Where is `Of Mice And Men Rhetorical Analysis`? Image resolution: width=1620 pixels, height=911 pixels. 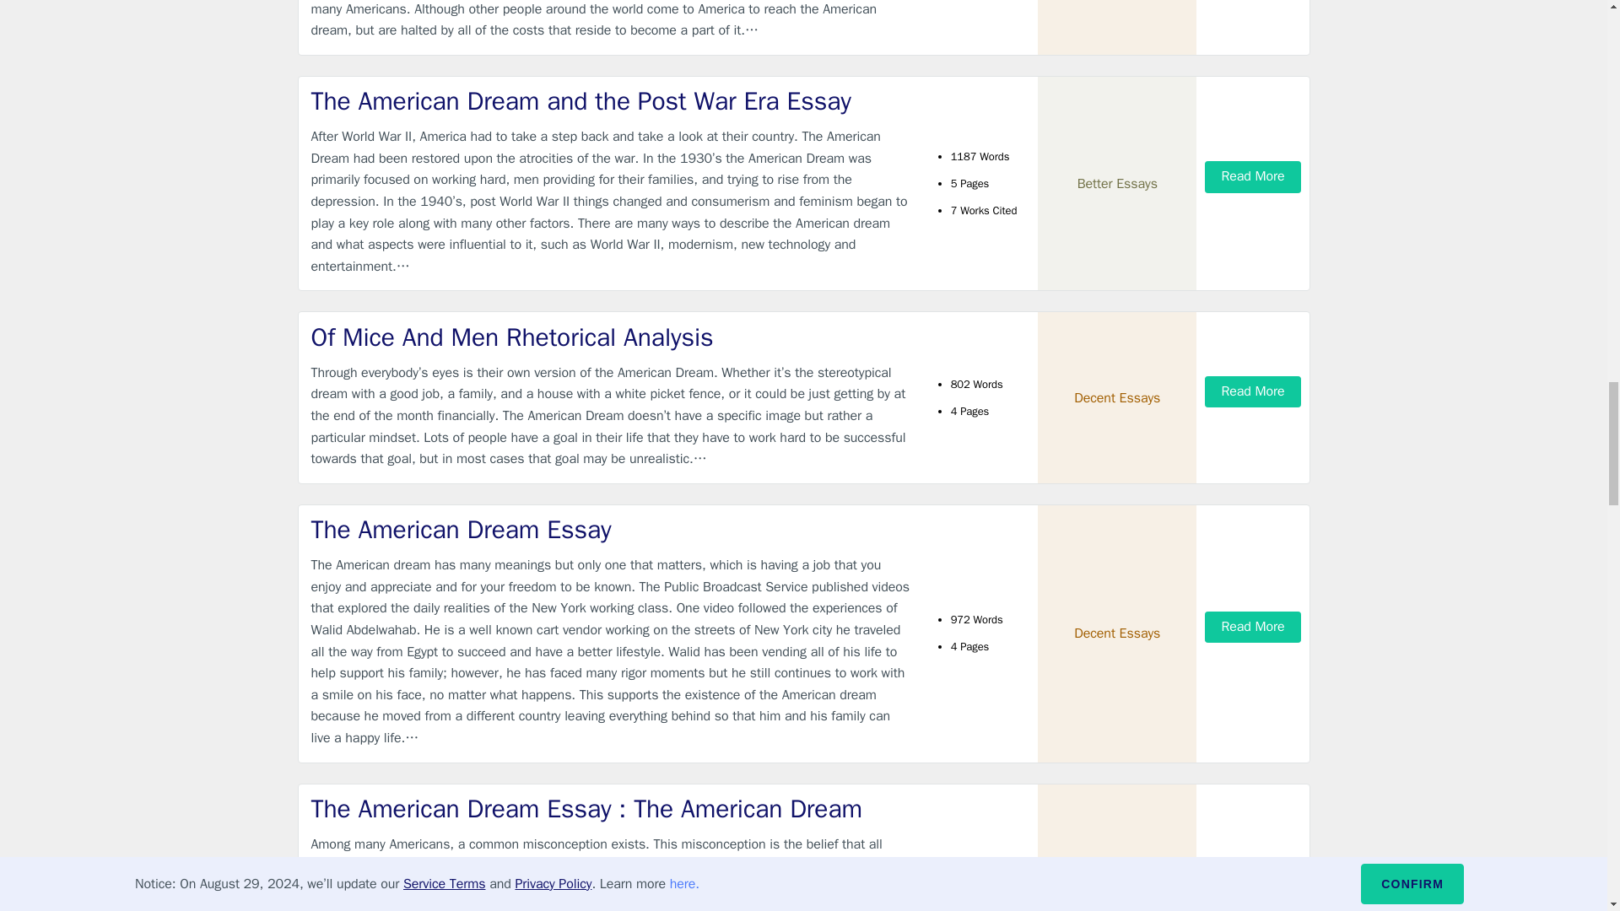
Of Mice And Men Rhetorical Analysis is located at coordinates (611, 337).